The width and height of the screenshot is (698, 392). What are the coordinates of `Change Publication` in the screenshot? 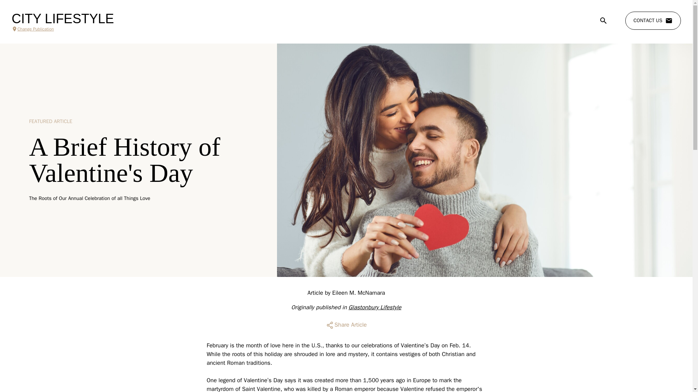 It's located at (63, 29).